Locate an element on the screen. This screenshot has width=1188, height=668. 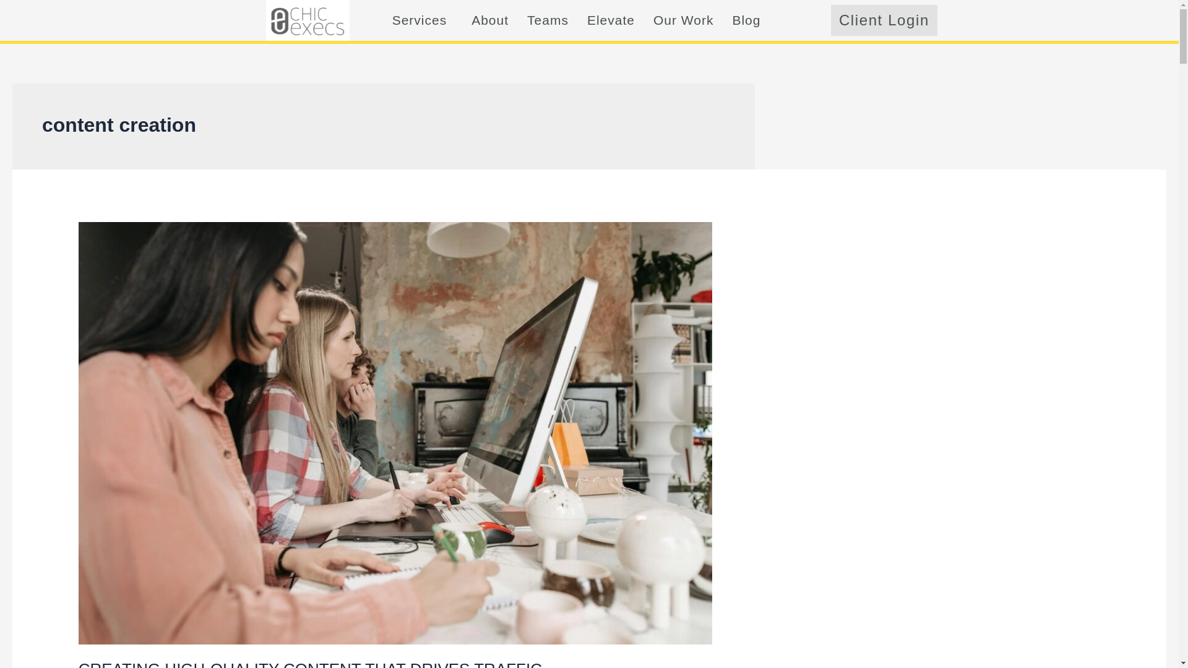
Elevate is located at coordinates (610, 20).